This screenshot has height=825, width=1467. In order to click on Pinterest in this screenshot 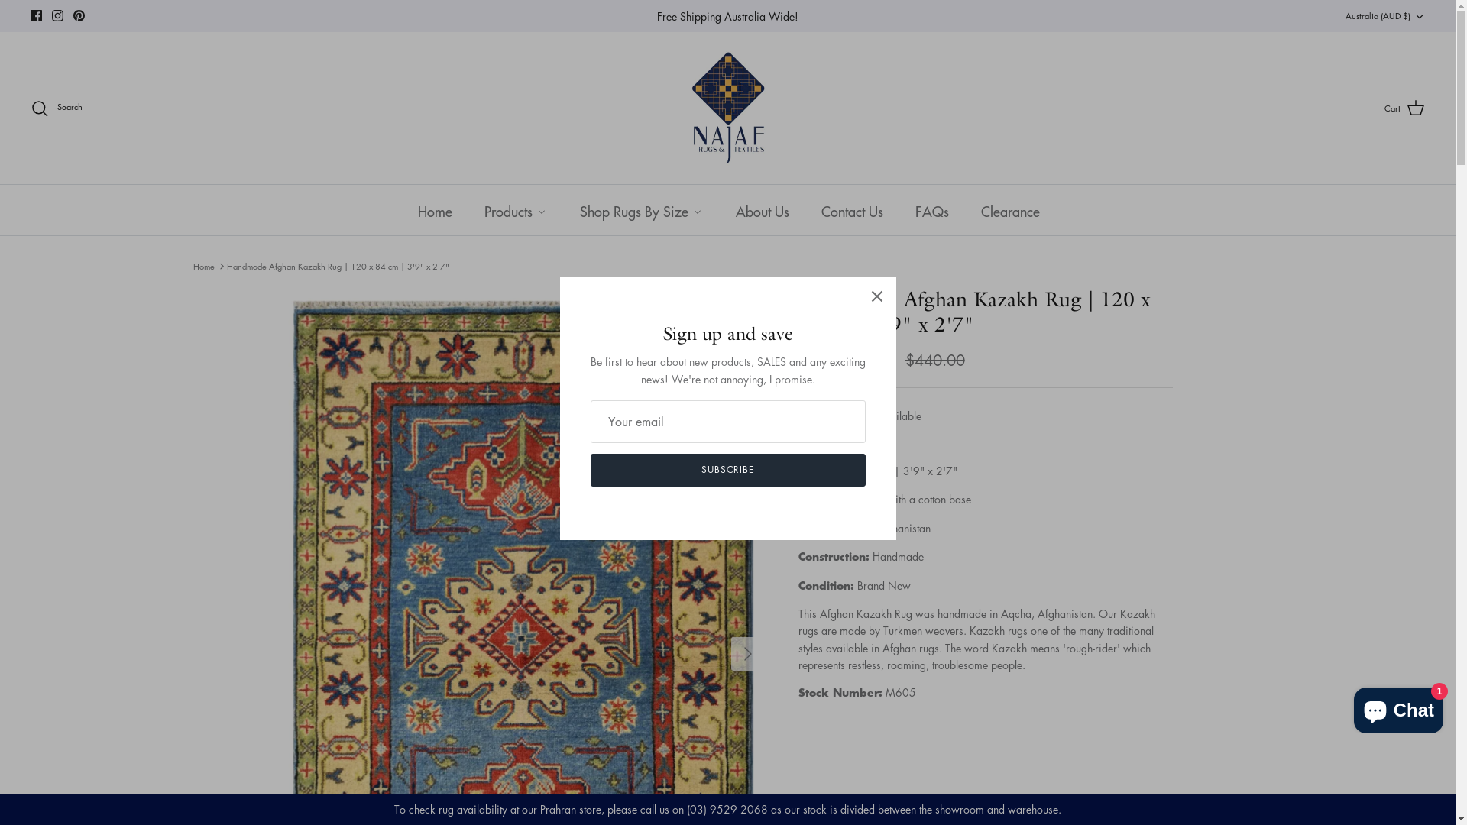, I will do `click(79, 15)`.